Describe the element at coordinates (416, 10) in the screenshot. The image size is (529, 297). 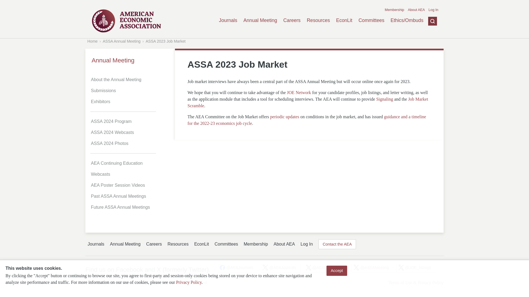
I see `About AEA` at that location.